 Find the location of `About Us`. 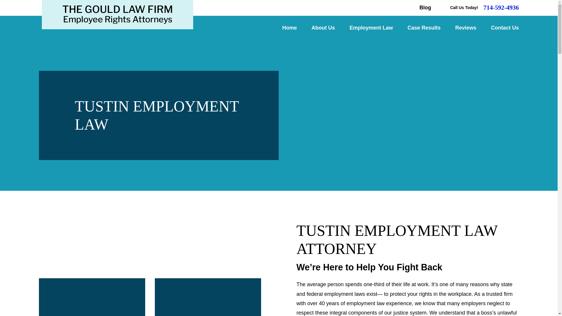

About Us is located at coordinates (323, 28).